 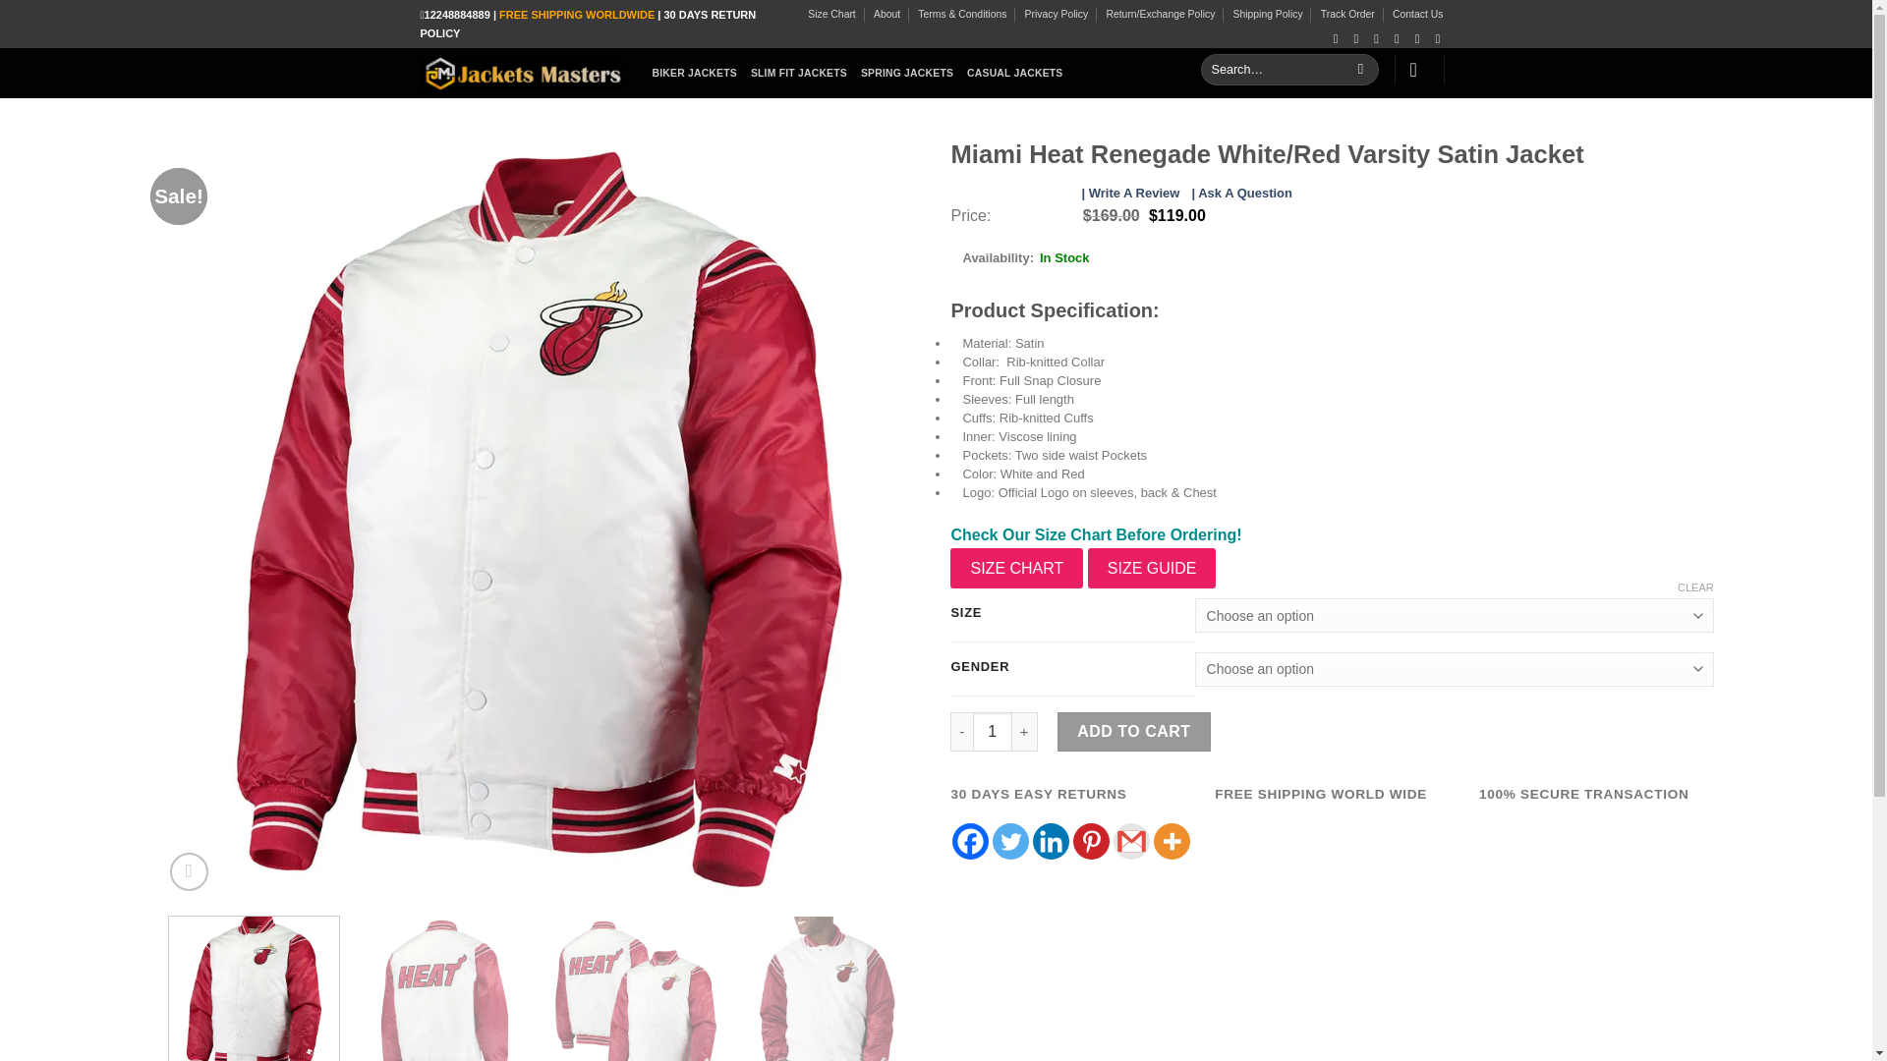 I want to click on Search, so click(x=1360, y=70).